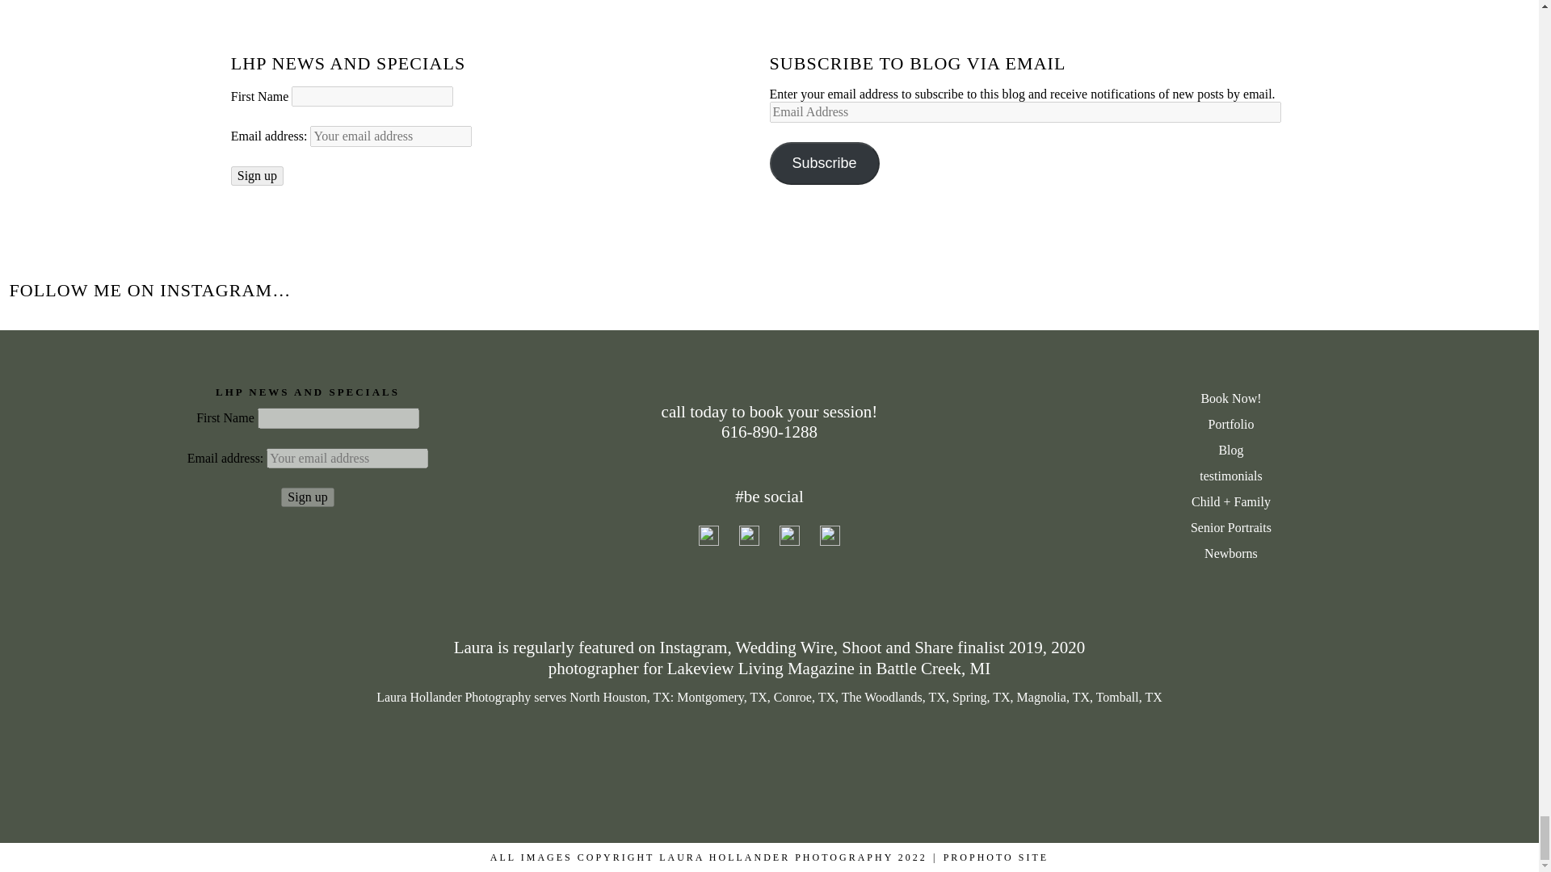  Describe the element at coordinates (1230, 476) in the screenshot. I see `testimonials` at that location.